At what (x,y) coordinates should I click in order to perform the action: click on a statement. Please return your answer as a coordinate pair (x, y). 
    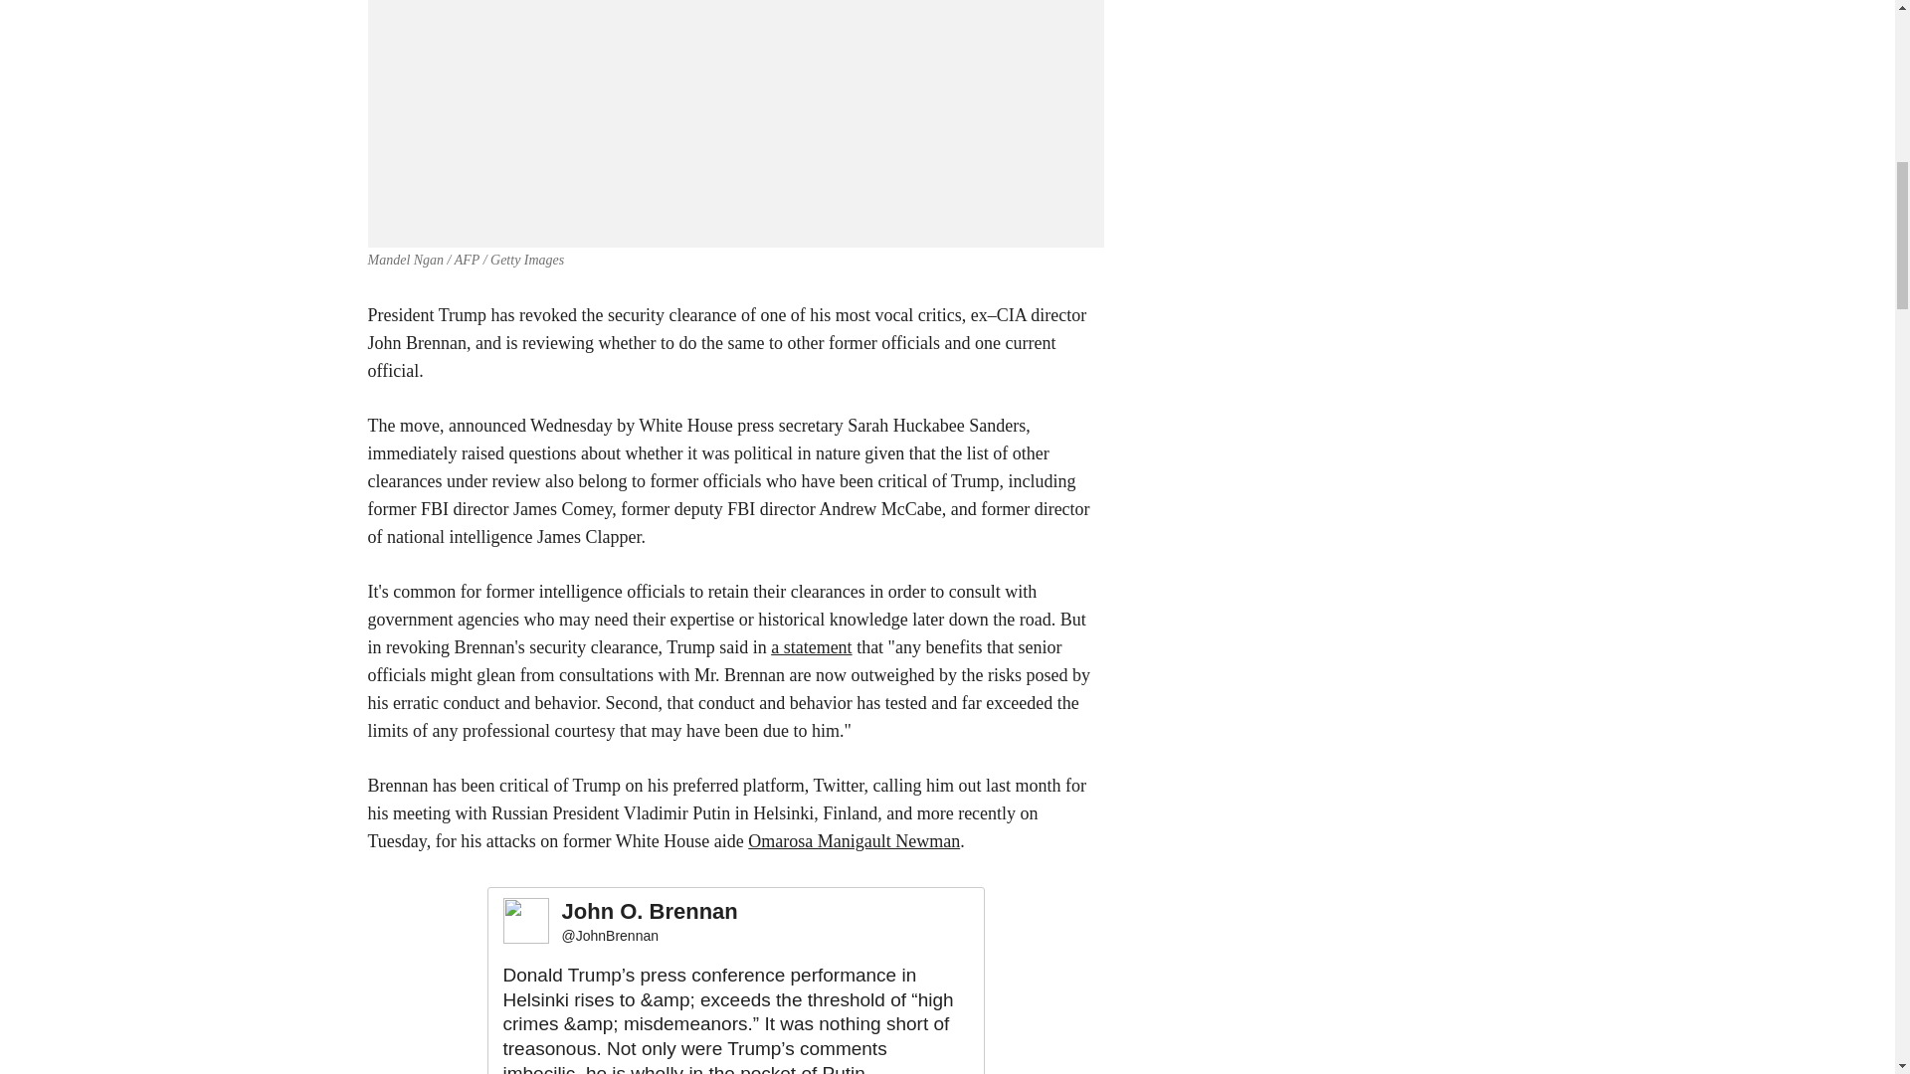
    Looking at the image, I should click on (812, 646).